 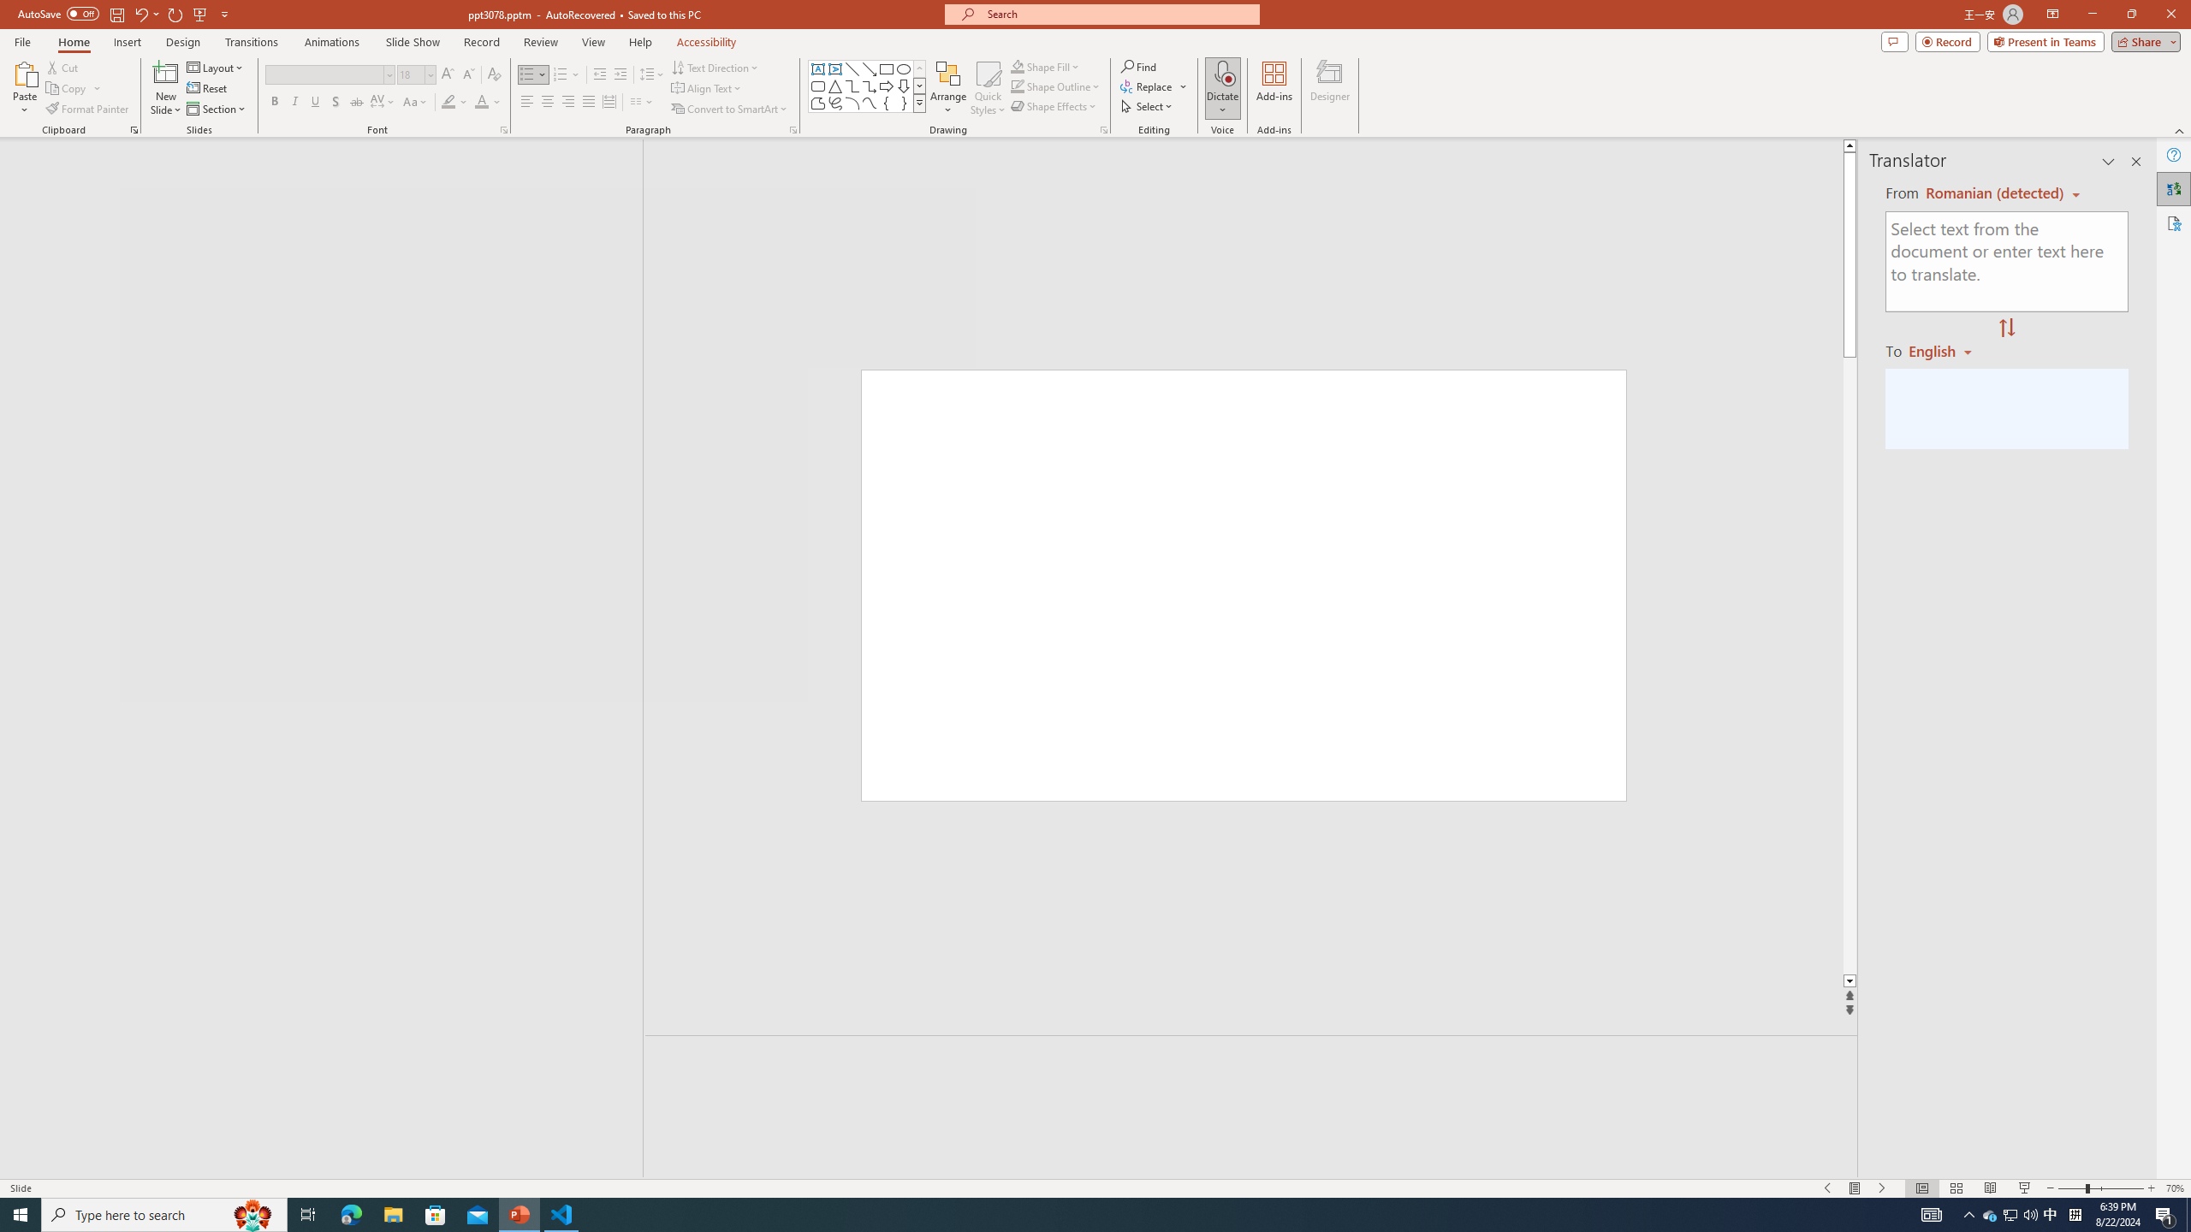 What do you see at coordinates (125, 15) in the screenshot?
I see `Quick Access Toolbar` at bounding box center [125, 15].